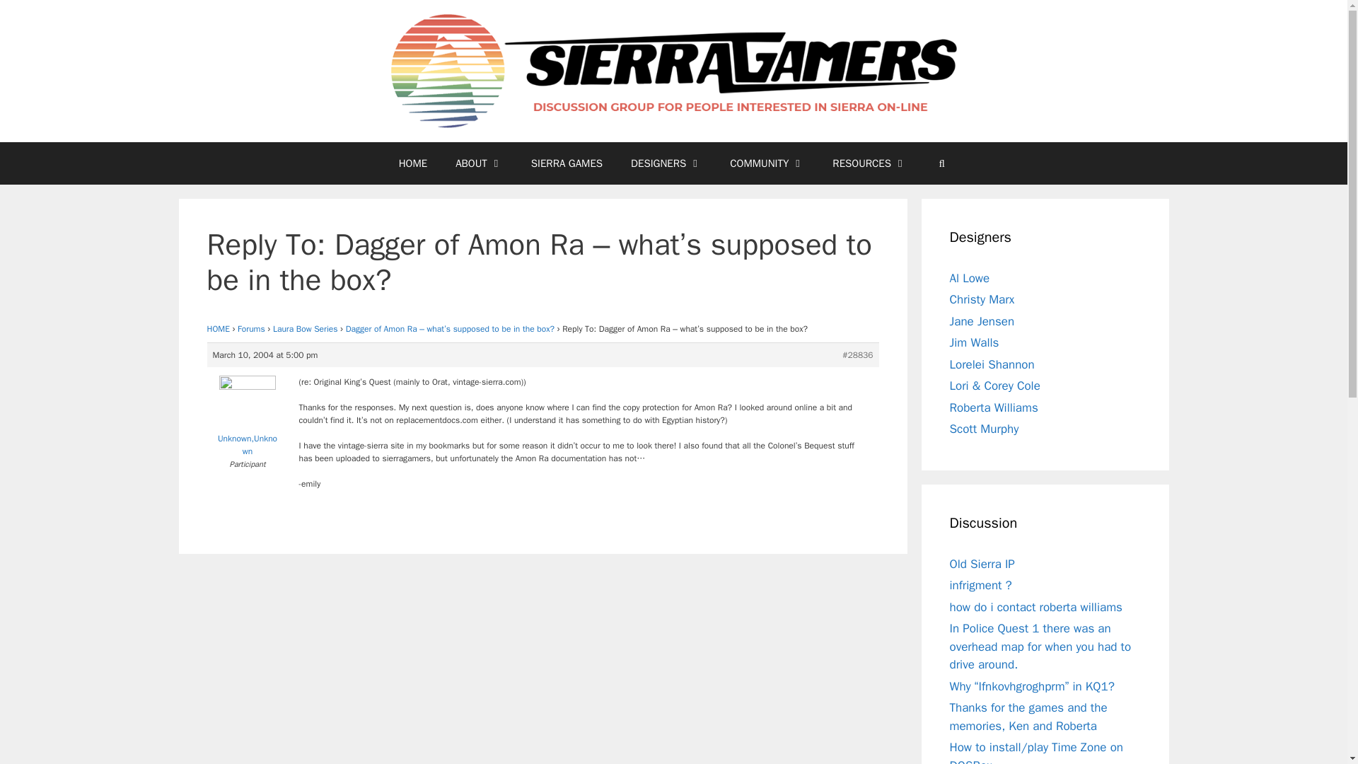 The height and width of the screenshot is (764, 1358). I want to click on HOME, so click(218, 328).